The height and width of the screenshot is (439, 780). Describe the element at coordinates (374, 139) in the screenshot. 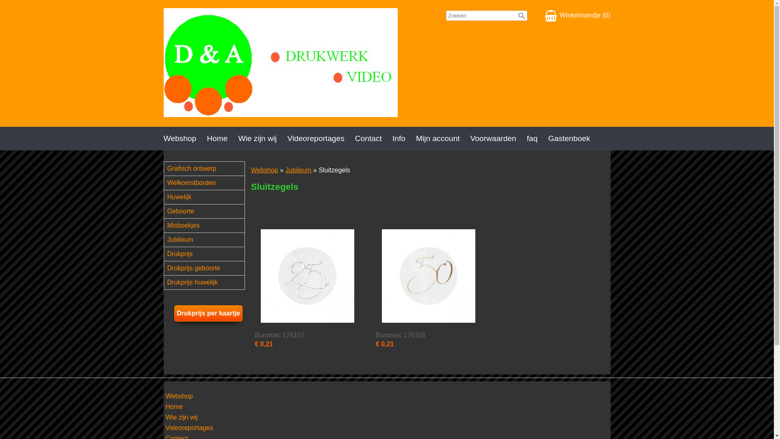

I see `Contact` at that location.